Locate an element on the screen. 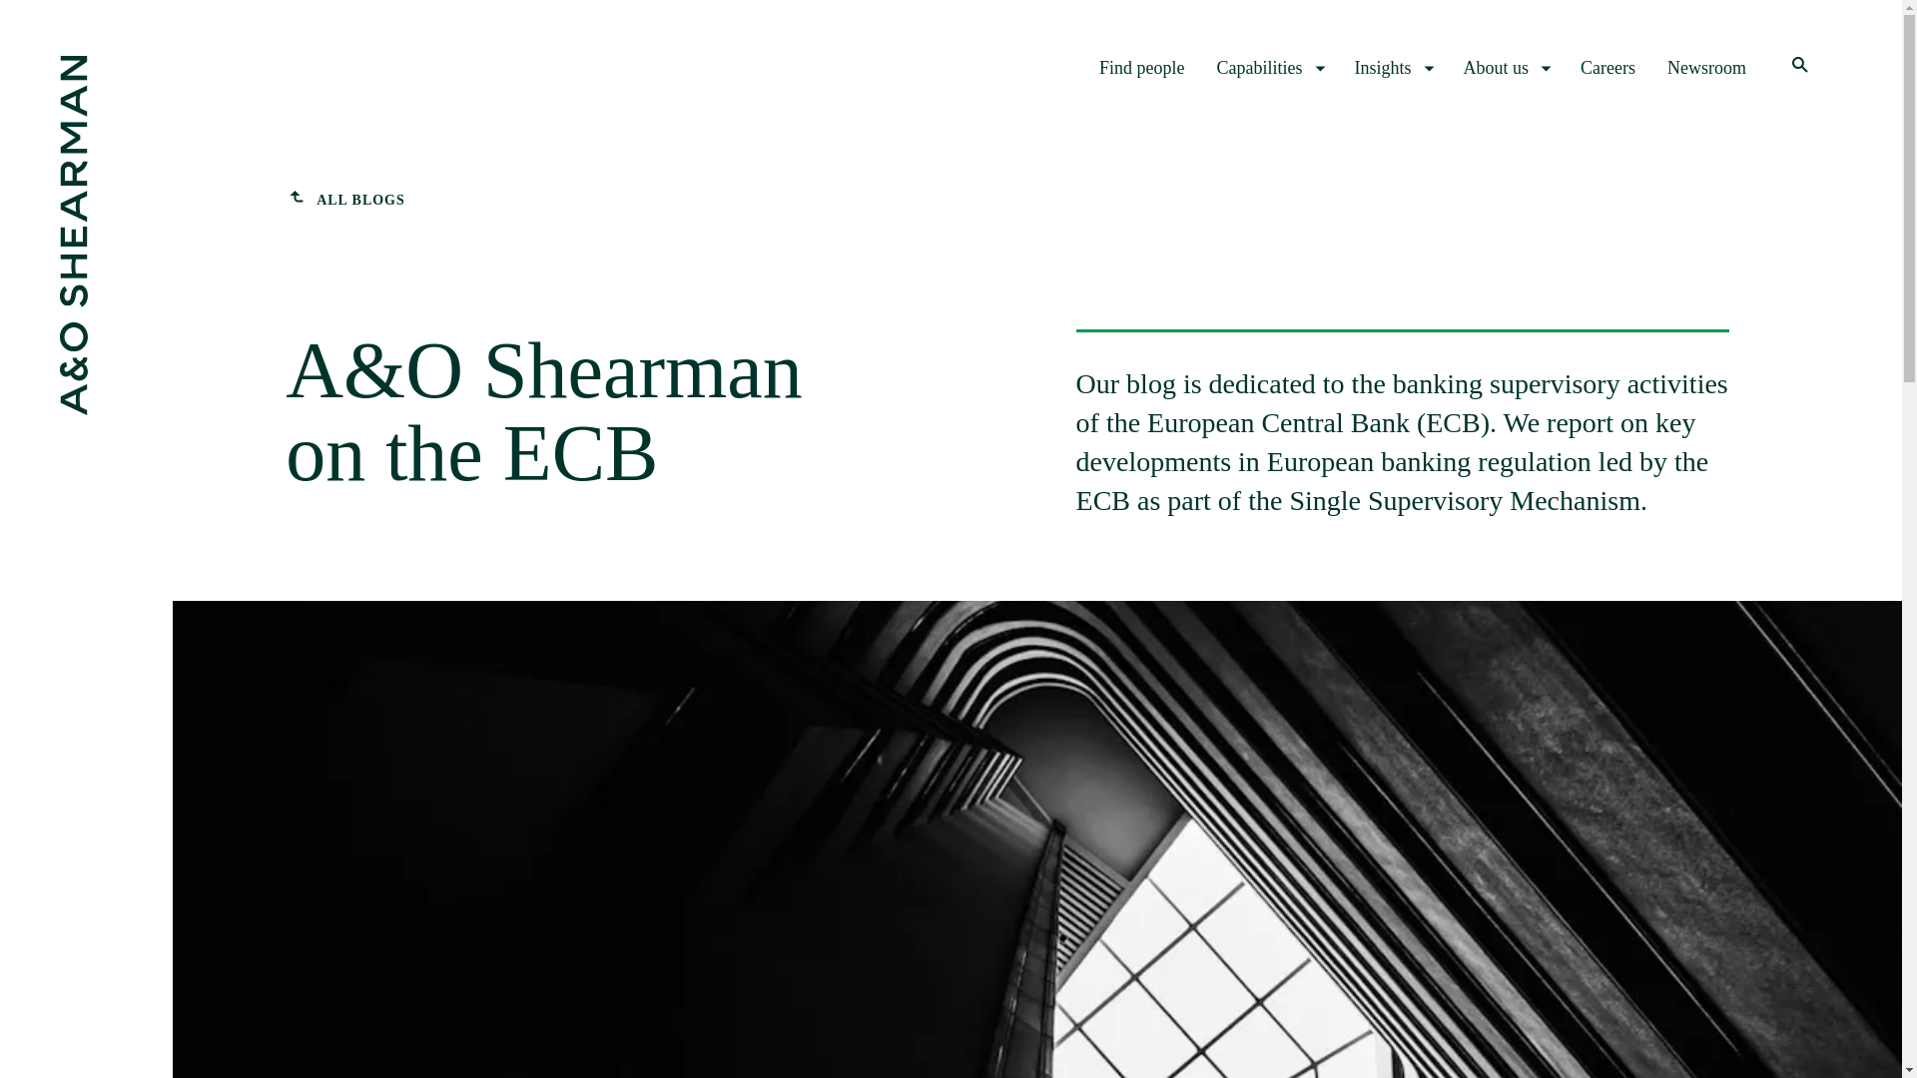 This screenshot has height=1078, width=1917. Insights is located at coordinates (1392, 68).